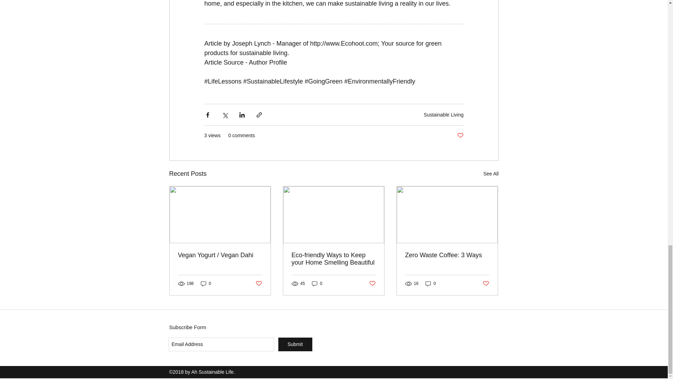 This screenshot has width=673, height=379. Describe the element at coordinates (258, 284) in the screenshot. I see `Post not marked as liked` at that location.